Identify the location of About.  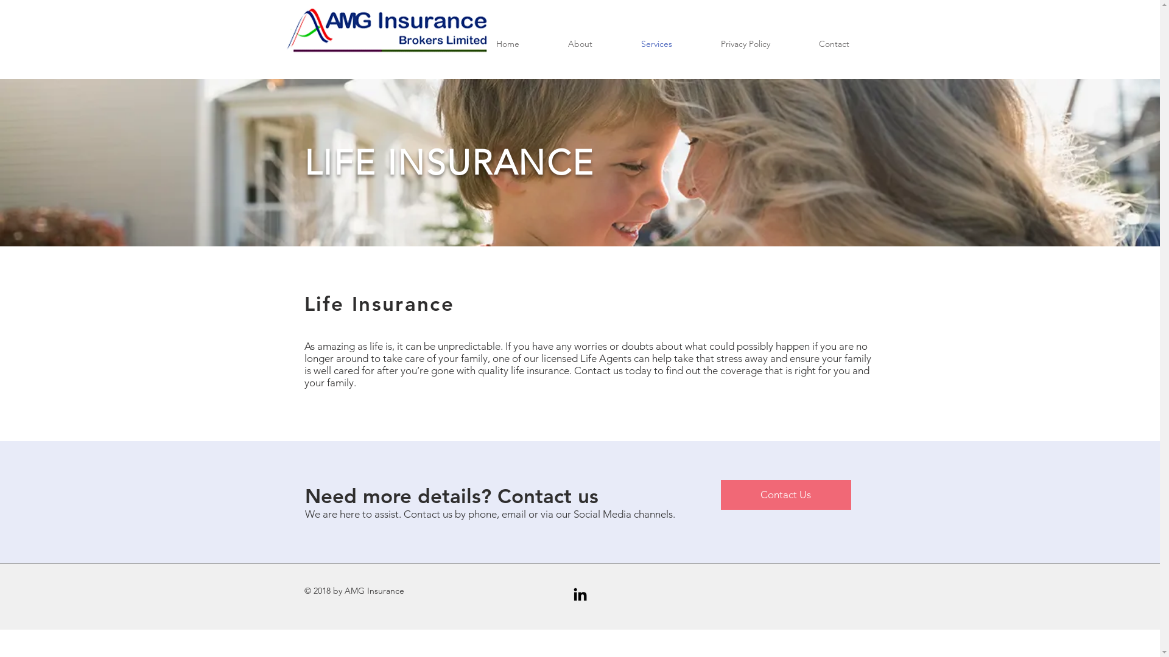
(580, 44).